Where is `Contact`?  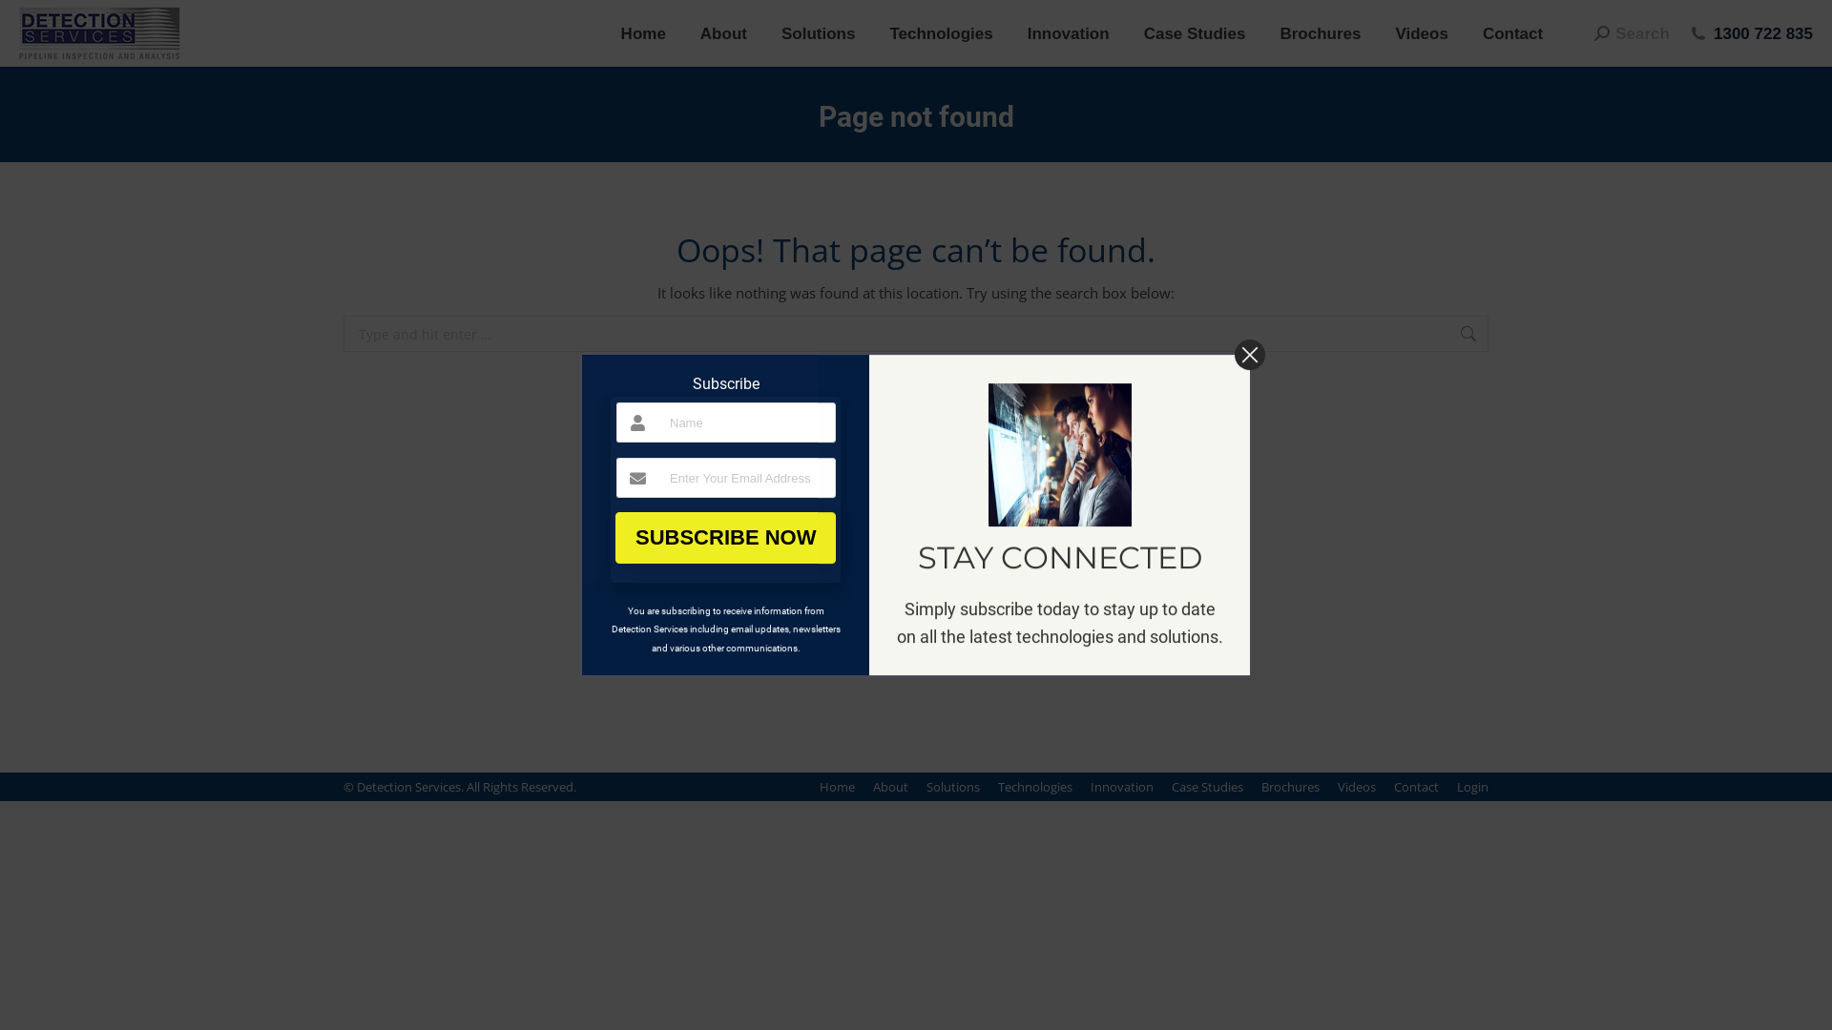
Contact is located at coordinates (1513, 32).